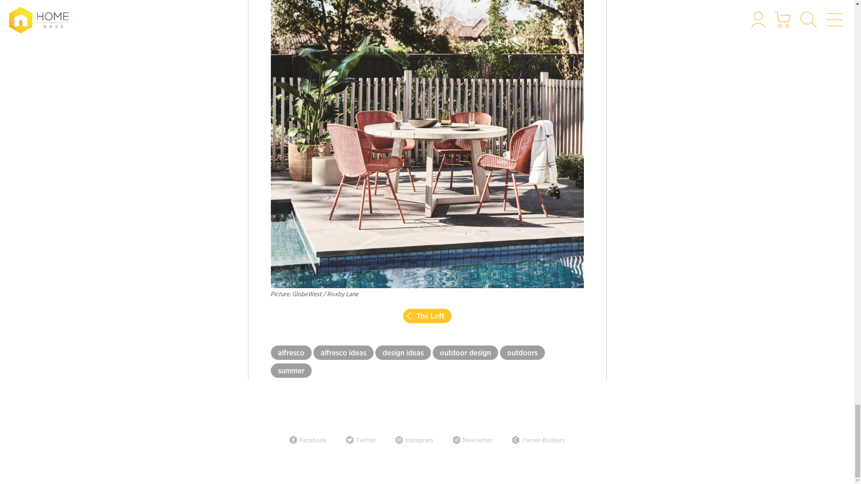 The image size is (861, 484). What do you see at coordinates (291, 353) in the screenshot?
I see `alfresco` at bounding box center [291, 353].